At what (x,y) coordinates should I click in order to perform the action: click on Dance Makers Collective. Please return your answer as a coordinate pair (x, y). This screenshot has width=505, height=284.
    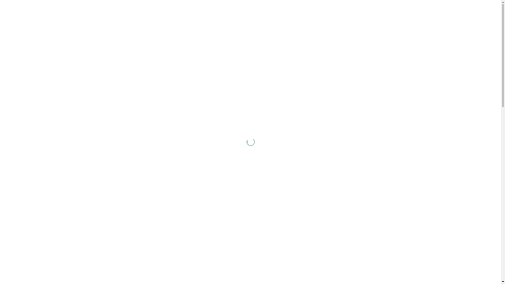
    Looking at the image, I should click on (120, 13).